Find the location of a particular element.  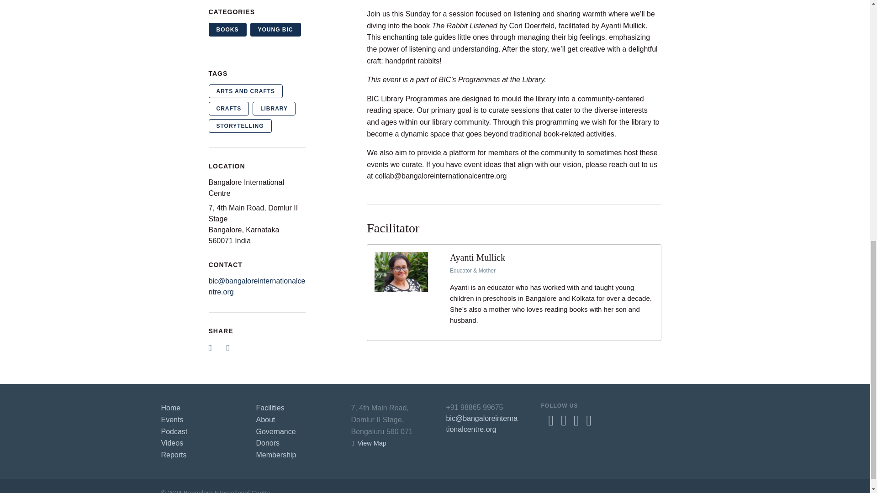

ARTS AND CRAFTS is located at coordinates (245, 91).